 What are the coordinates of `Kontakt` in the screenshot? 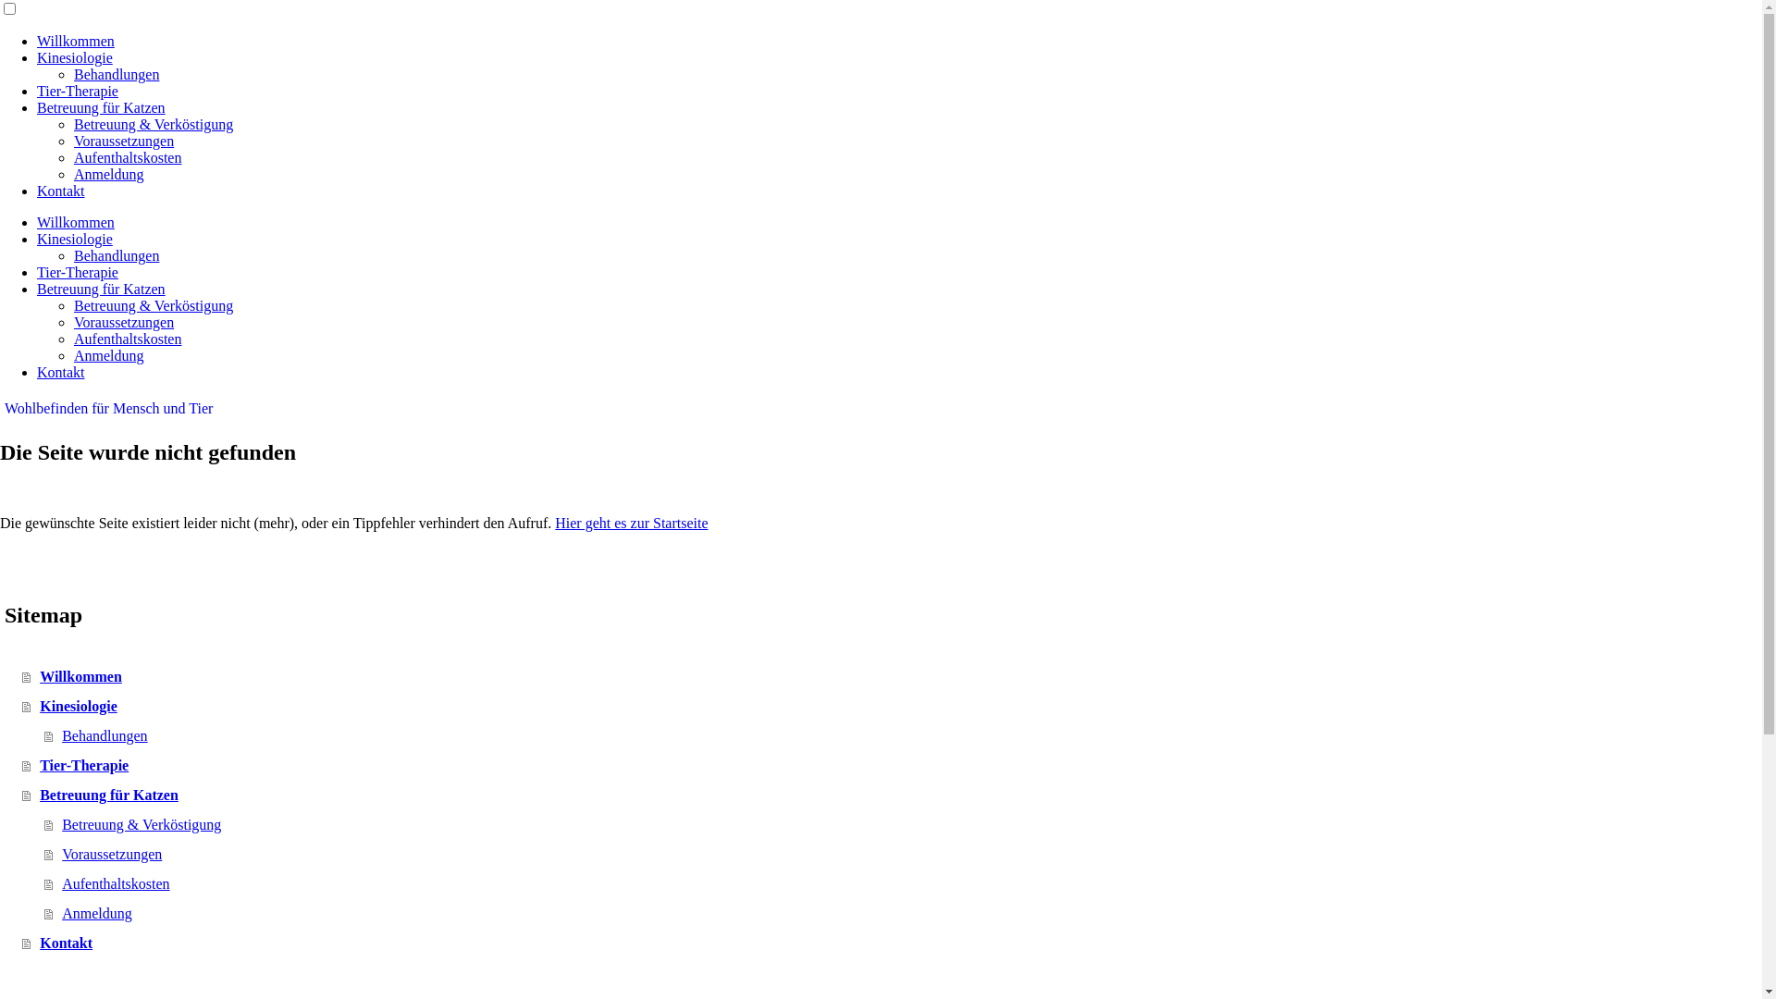 It's located at (61, 372).